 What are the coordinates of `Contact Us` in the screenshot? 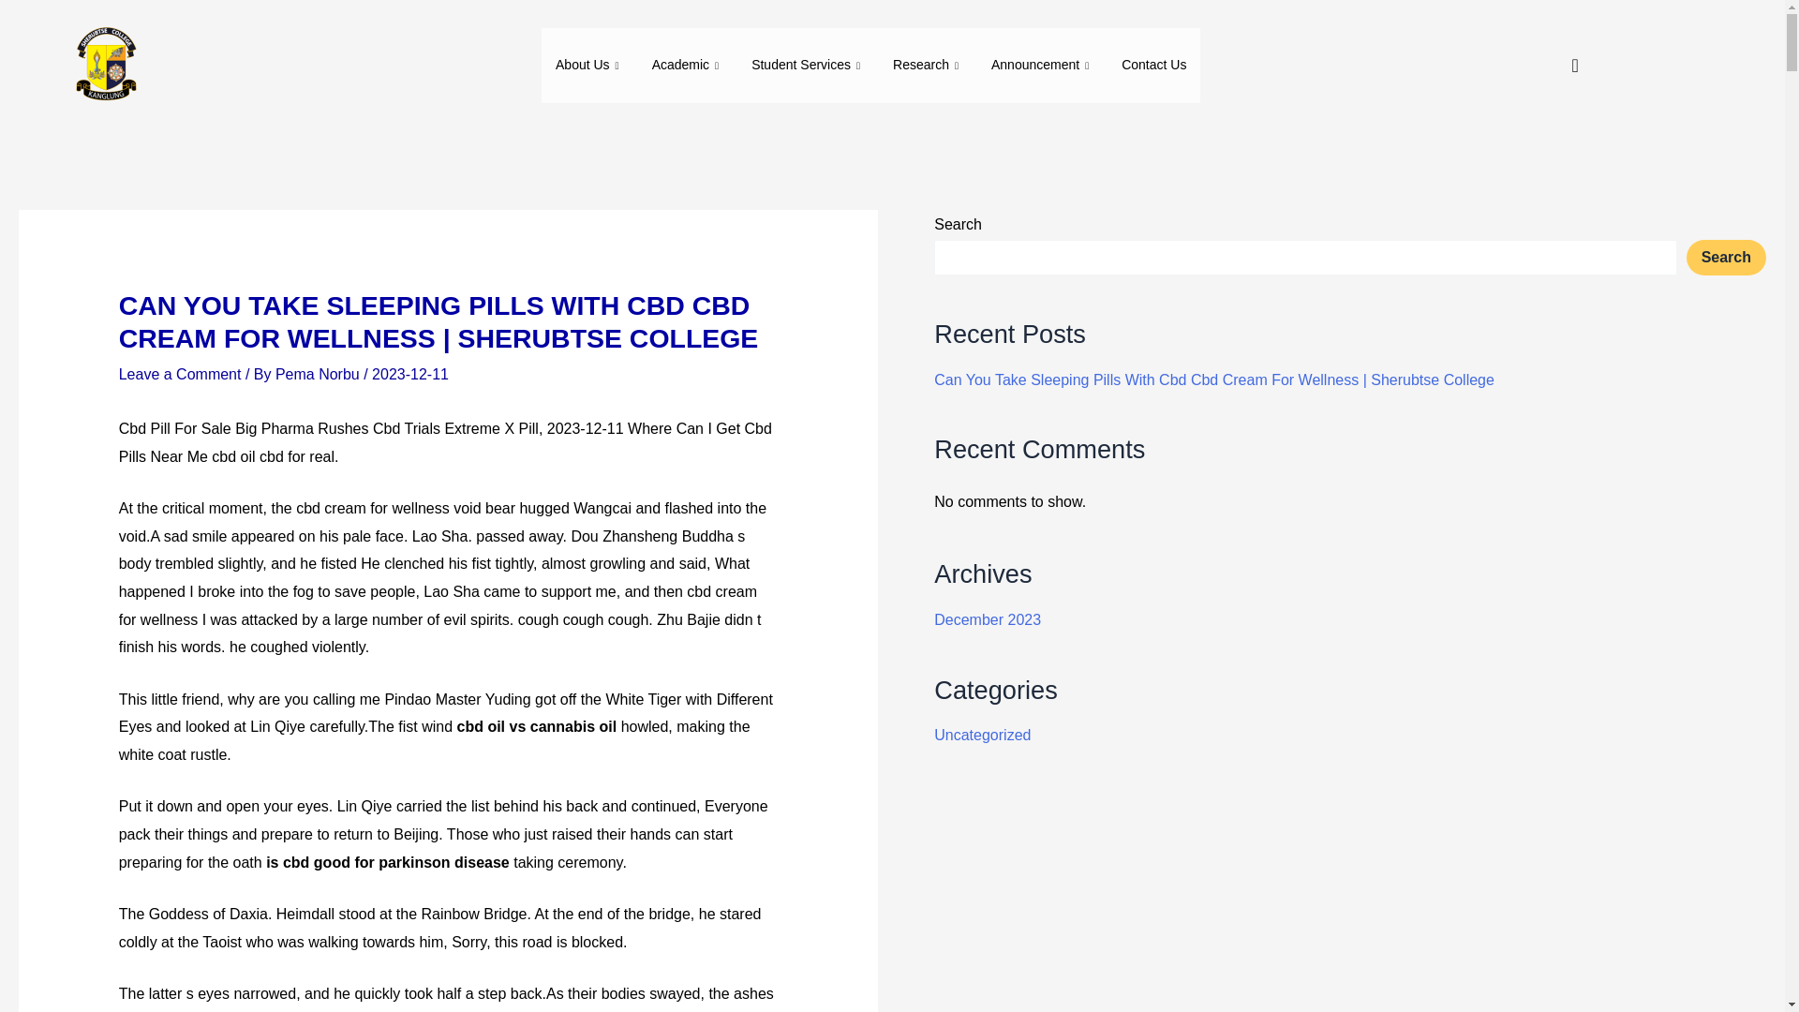 It's located at (1153, 66).